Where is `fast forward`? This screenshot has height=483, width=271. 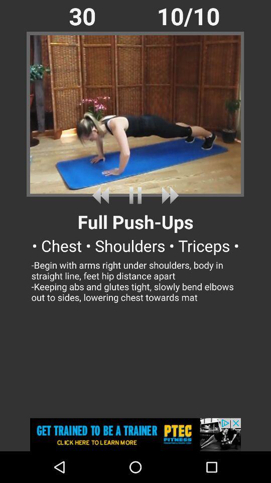
fast forward is located at coordinates (168, 195).